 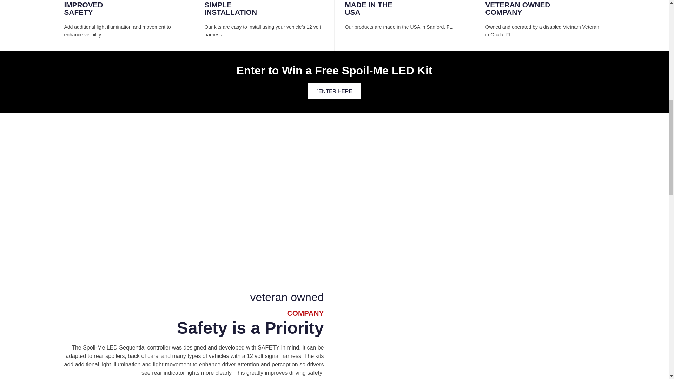 What do you see at coordinates (334, 91) in the screenshot?
I see `ENTER HERE` at bounding box center [334, 91].